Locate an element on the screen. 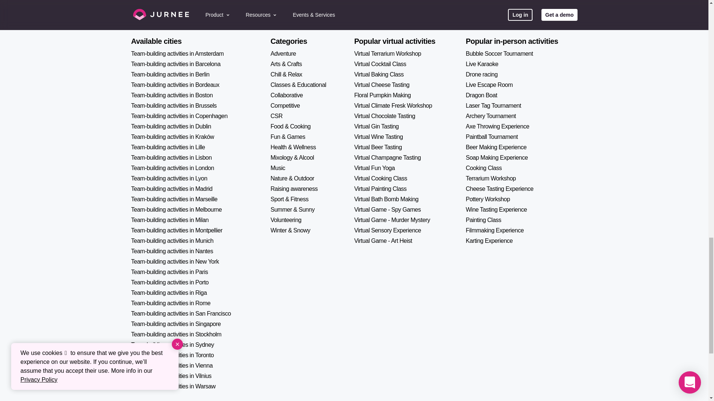 Image resolution: width=714 pixels, height=401 pixels. Team-building activities in Barcelona is located at coordinates (175, 64).